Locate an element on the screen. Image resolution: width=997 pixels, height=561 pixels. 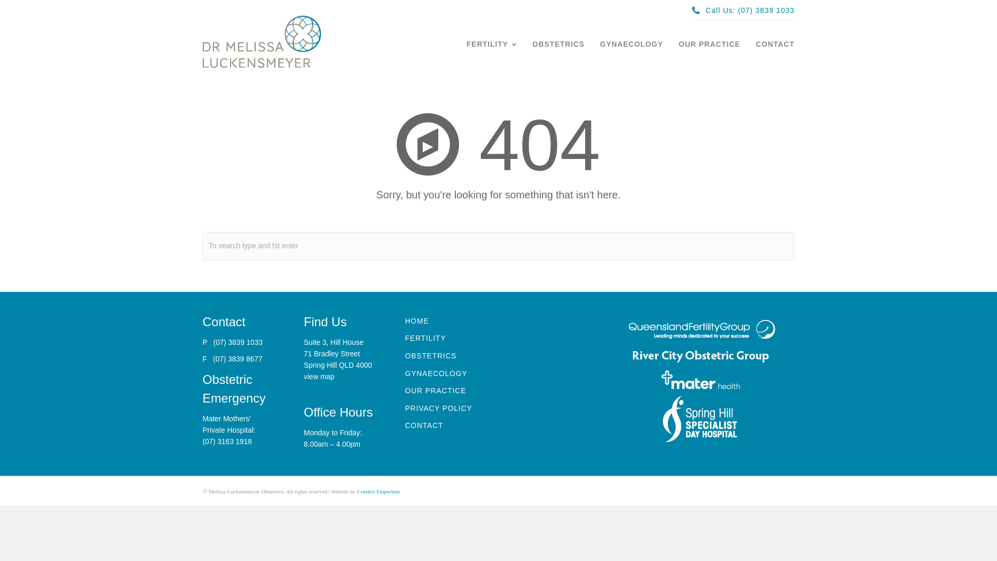
(07) 3163 1918 is located at coordinates (227, 442).